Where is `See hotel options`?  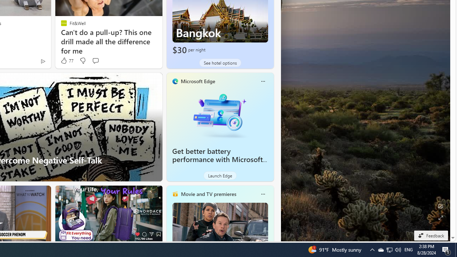 See hotel options is located at coordinates (220, 63).